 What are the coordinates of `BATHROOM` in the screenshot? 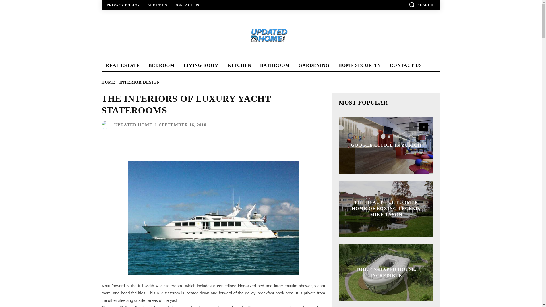 It's located at (274, 65).